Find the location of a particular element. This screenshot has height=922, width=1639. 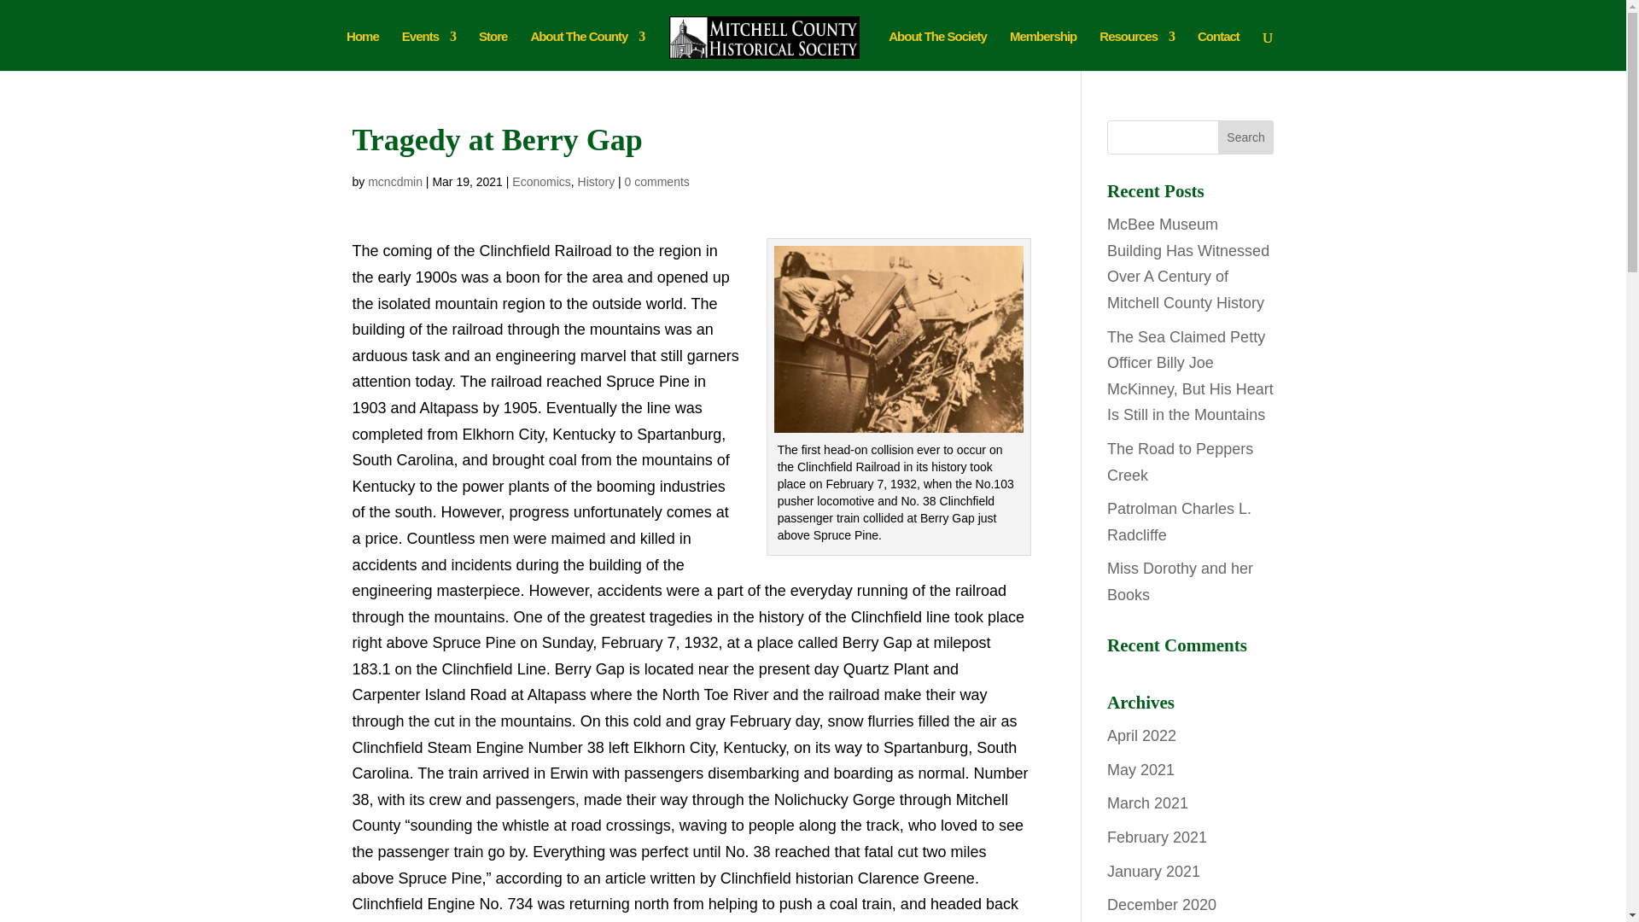

Posts by mcncdmin is located at coordinates (394, 182).